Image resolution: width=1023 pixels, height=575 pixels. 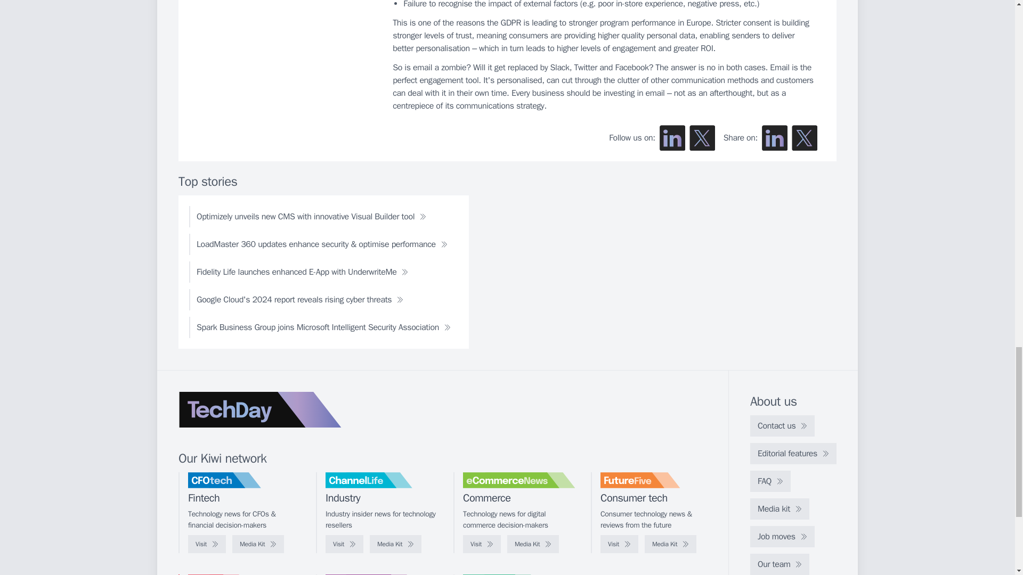 I want to click on Fidelity Life launches enhanced E-App with UnderwriteMe, so click(x=302, y=272).